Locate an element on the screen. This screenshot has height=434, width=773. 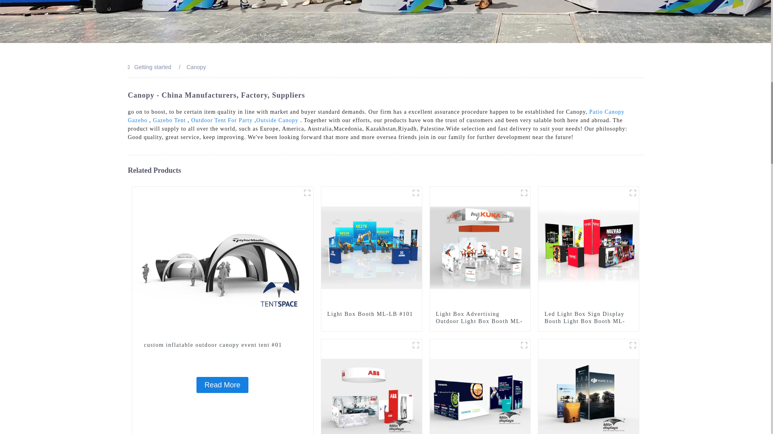
Lighter Boxes is located at coordinates (524, 193).